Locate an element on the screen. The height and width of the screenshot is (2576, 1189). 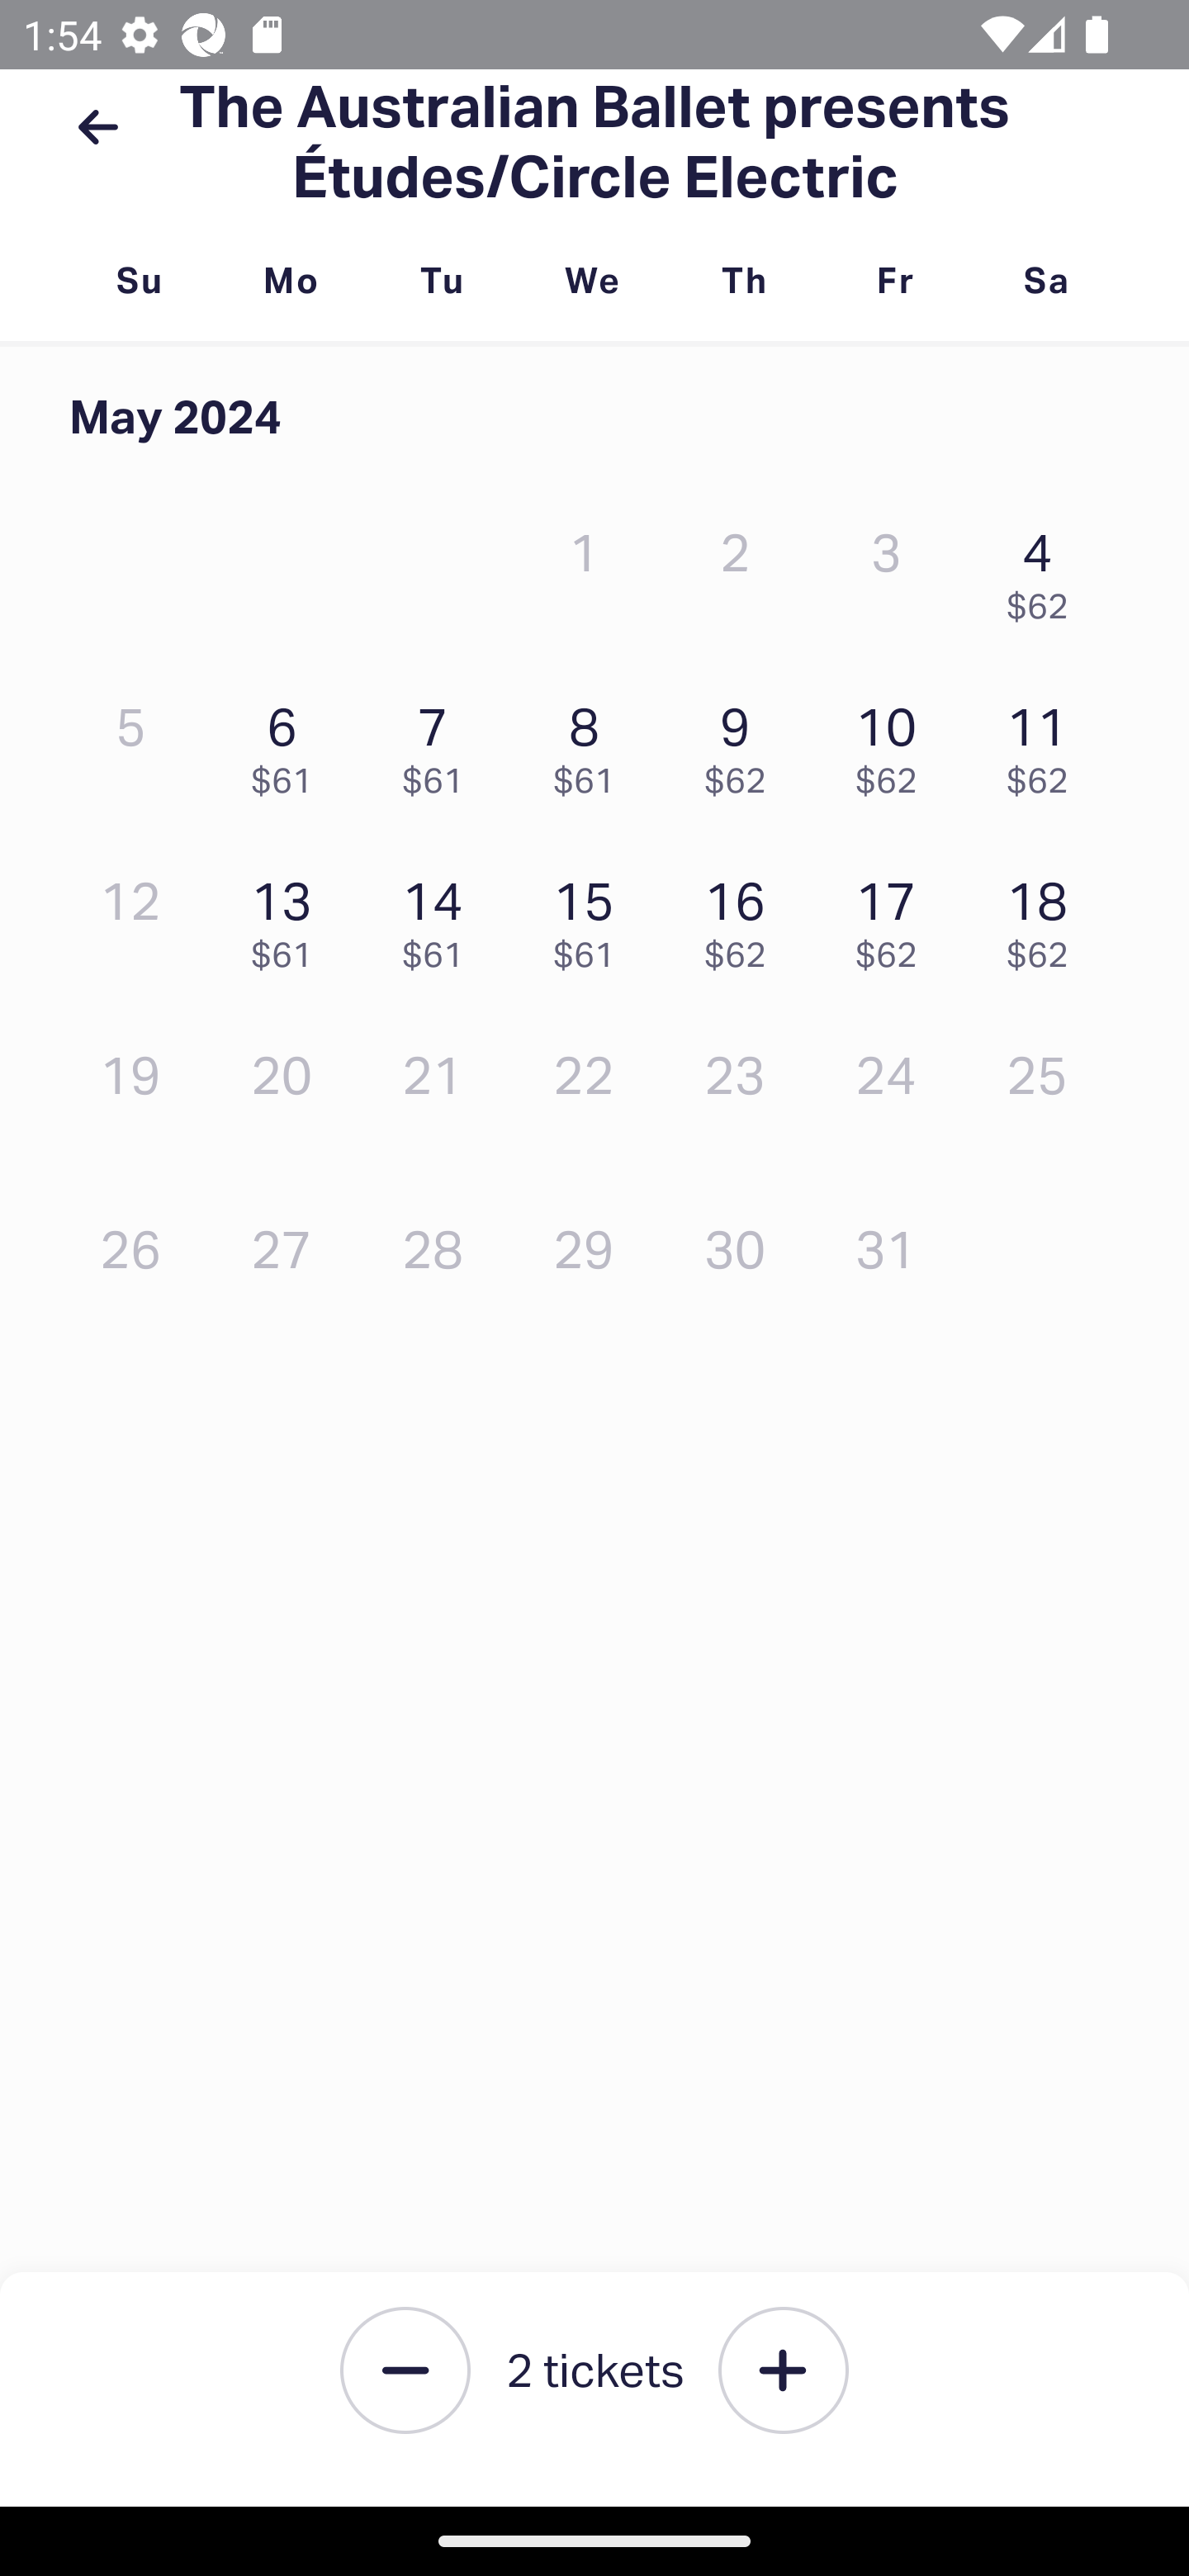
10 $62 is located at coordinates (894, 743).